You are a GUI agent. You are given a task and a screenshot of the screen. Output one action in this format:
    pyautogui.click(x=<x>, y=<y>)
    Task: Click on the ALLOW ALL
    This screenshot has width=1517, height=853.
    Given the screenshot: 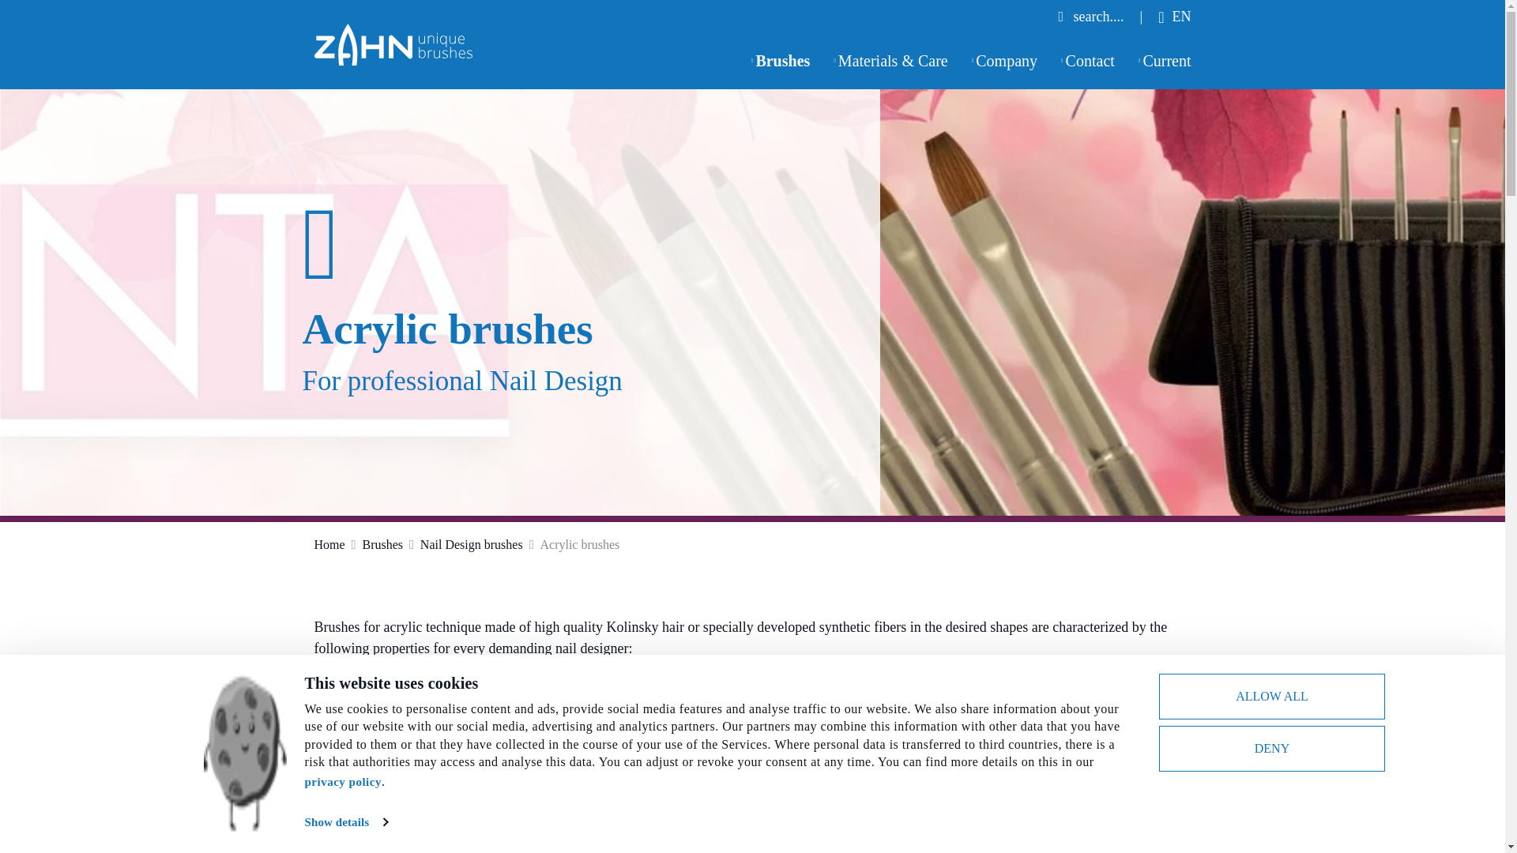 What is the action you would take?
    pyautogui.click(x=1270, y=697)
    